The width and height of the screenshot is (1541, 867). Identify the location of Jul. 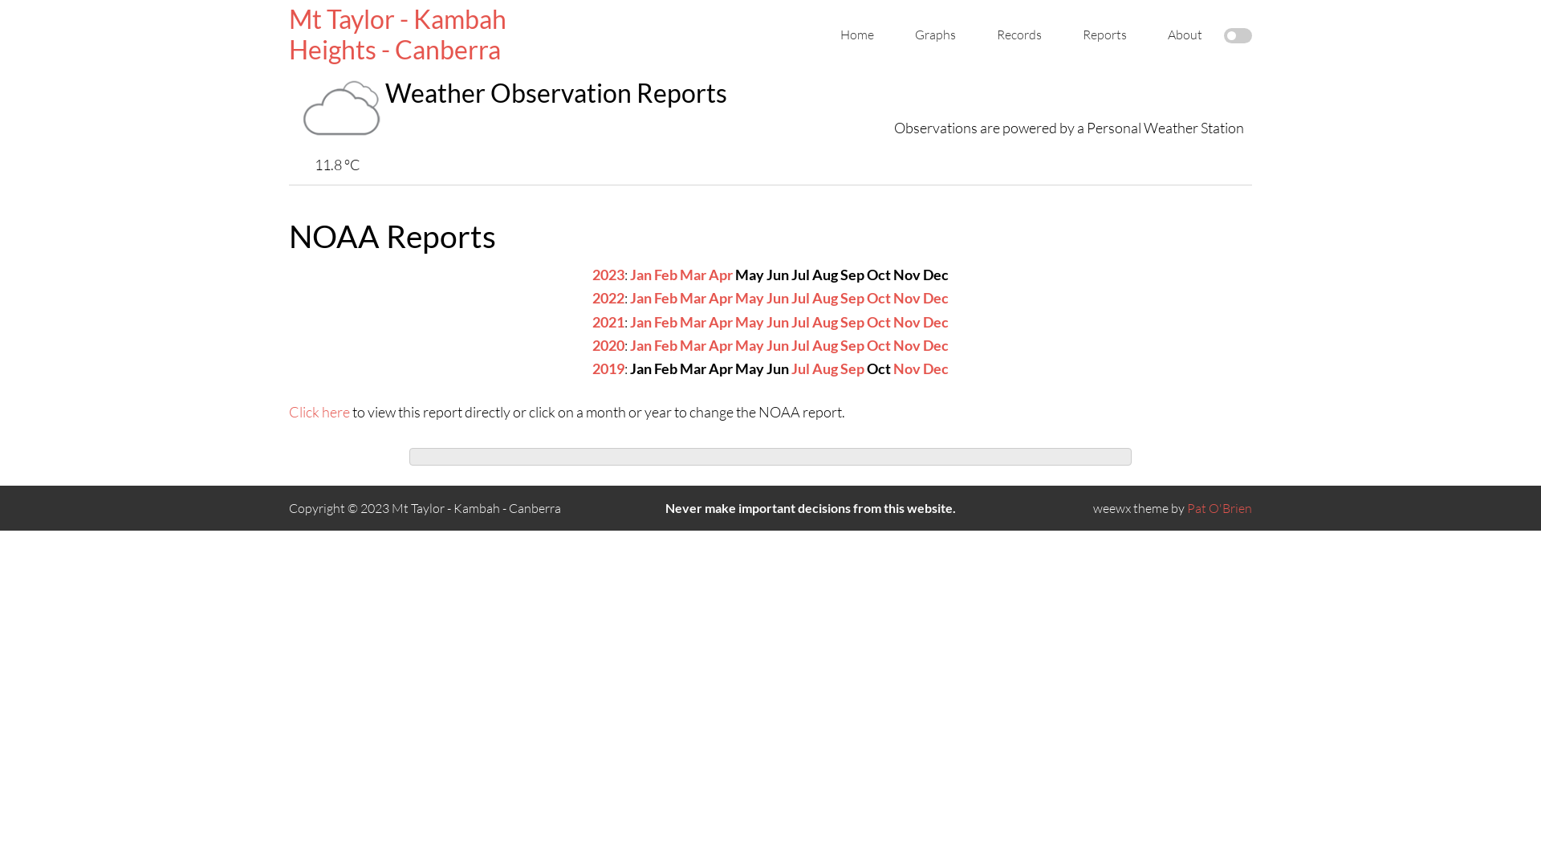
(801, 322).